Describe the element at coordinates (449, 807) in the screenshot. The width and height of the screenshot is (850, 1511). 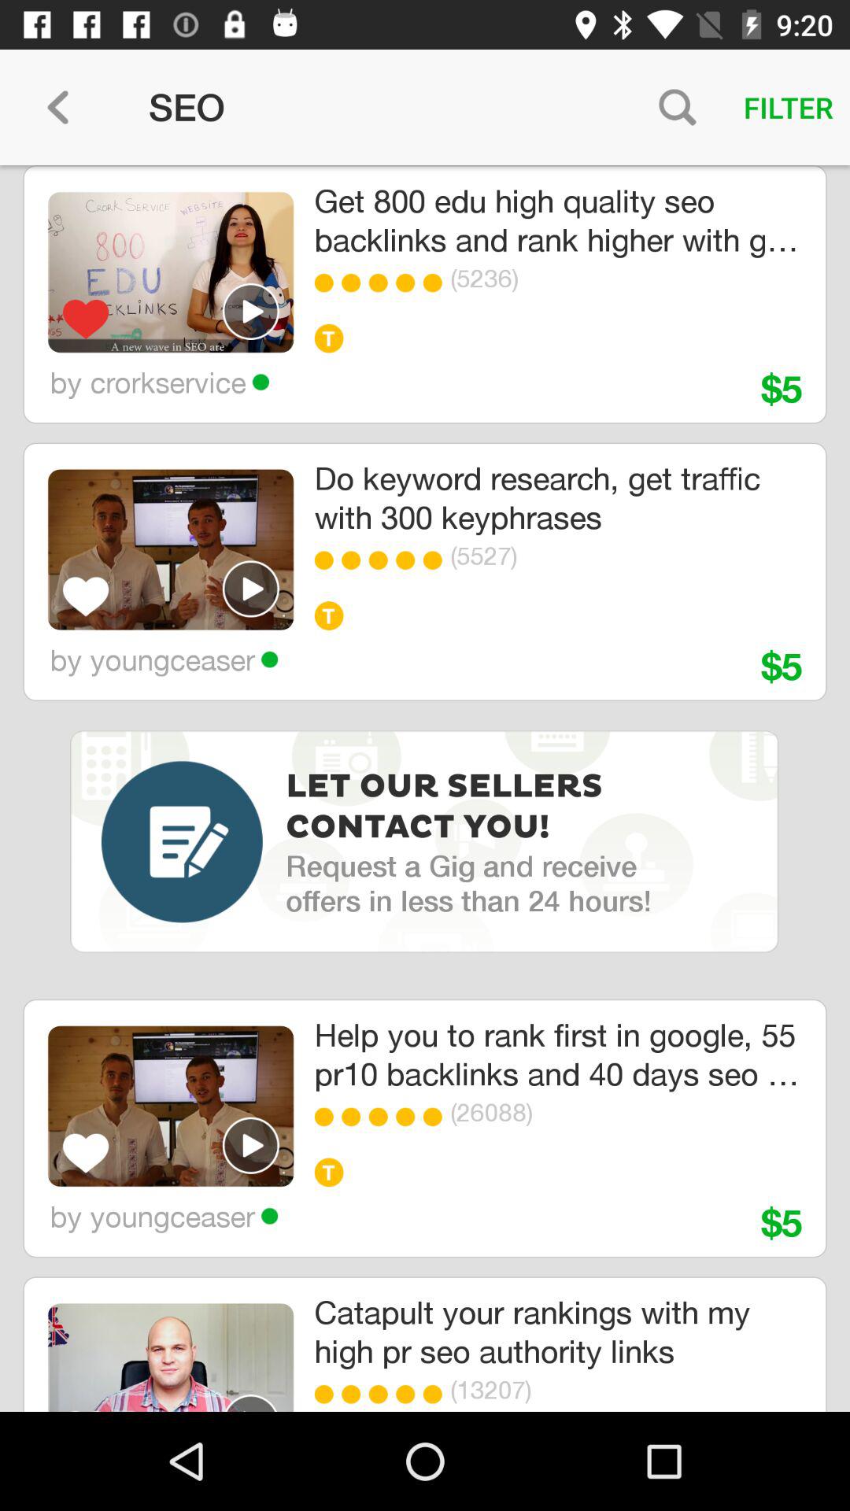
I see `open the item below by youngceaser icon` at that location.